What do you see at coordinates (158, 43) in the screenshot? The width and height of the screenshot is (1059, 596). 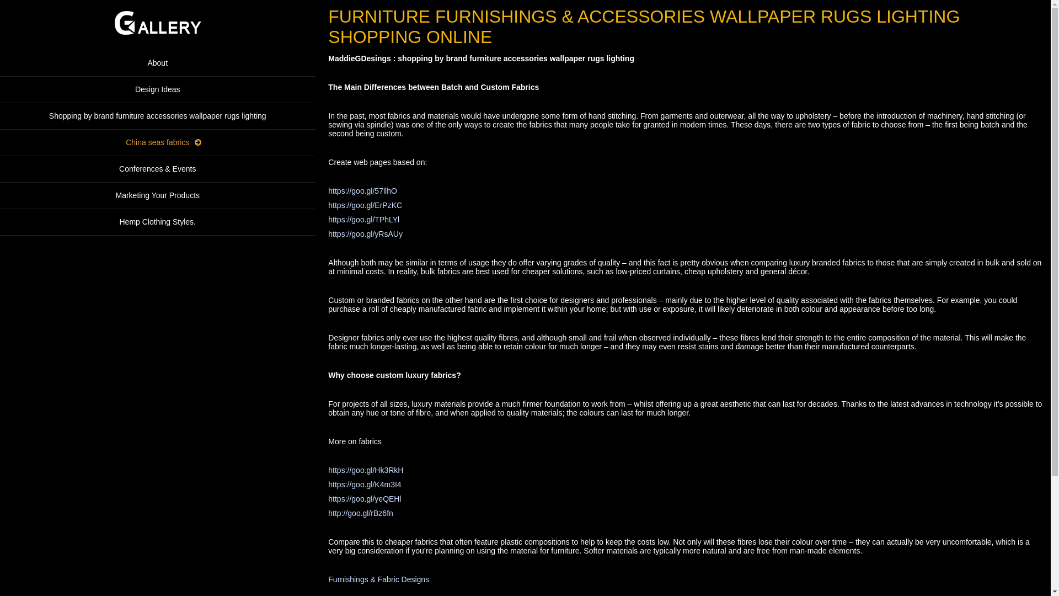 I see `eMarkets` at bounding box center [158, 43].